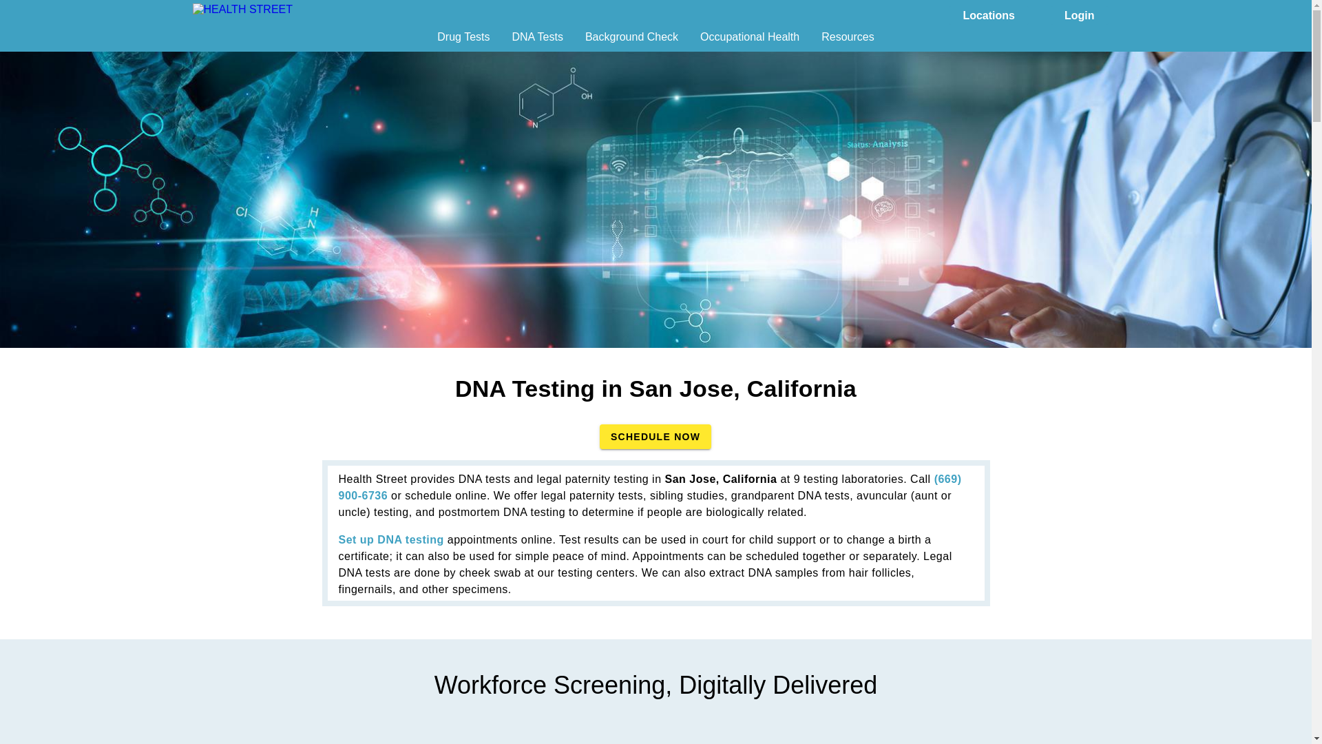 This screenshot has height=744, width=1322. I want to click on Occupational Health, so click(750, 41).